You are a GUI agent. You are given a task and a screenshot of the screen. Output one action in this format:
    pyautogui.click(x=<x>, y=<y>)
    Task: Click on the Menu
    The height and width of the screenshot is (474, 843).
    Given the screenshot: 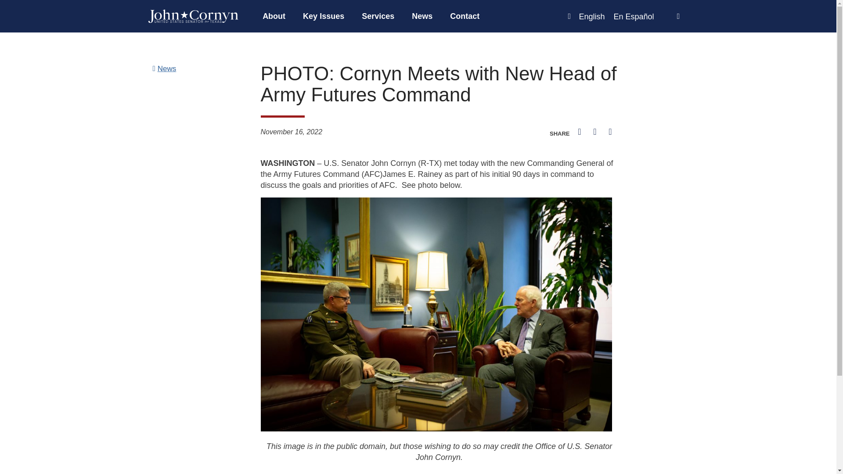 What is the action you would take?
    pyautogui.click(x=395, y=16)
    